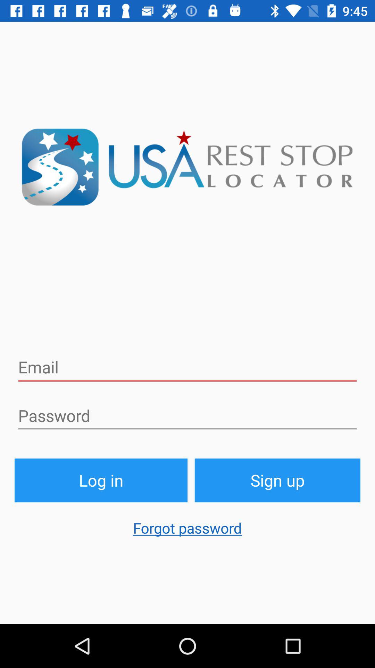 This screenshot has width=375, height=668. What do you see at coordinates (187, 531) in the screenshot?
I see `turn on the item below log in icon` at bounding box center [187, 531].